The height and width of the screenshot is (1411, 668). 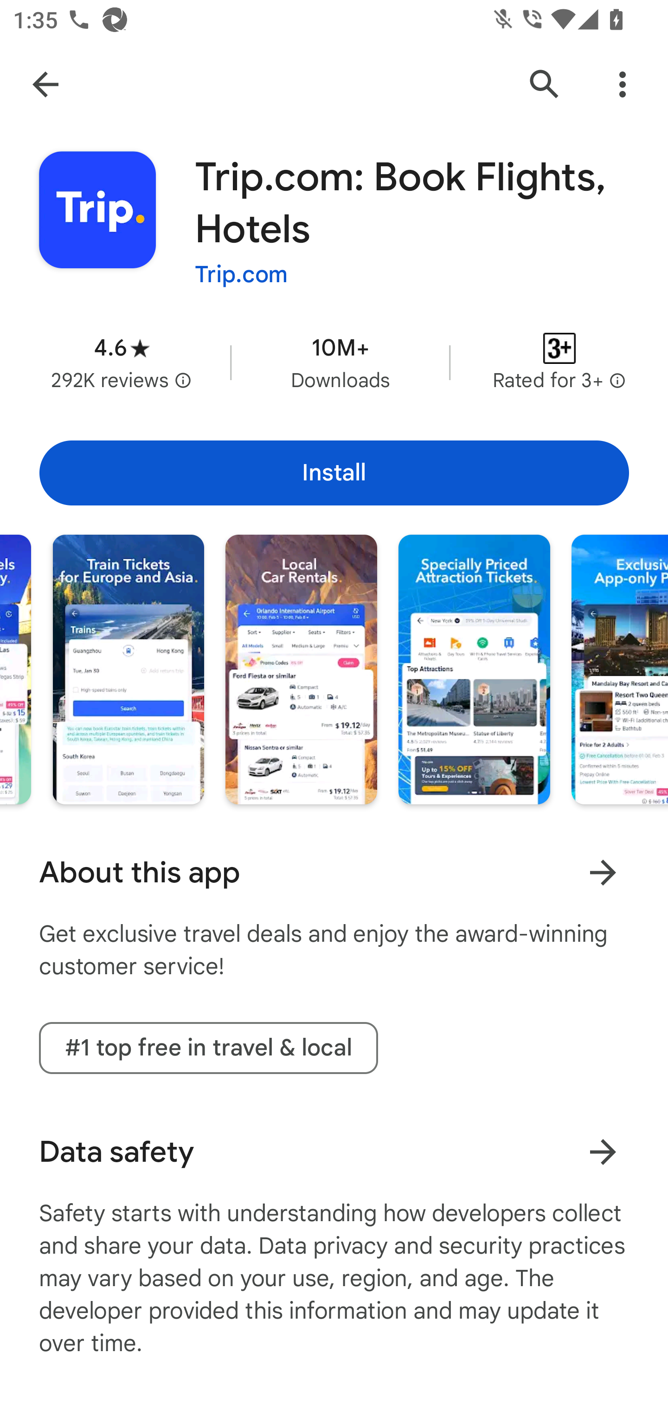 I want to click on Screenshot "7" of "8", so click(x=620, y=669).